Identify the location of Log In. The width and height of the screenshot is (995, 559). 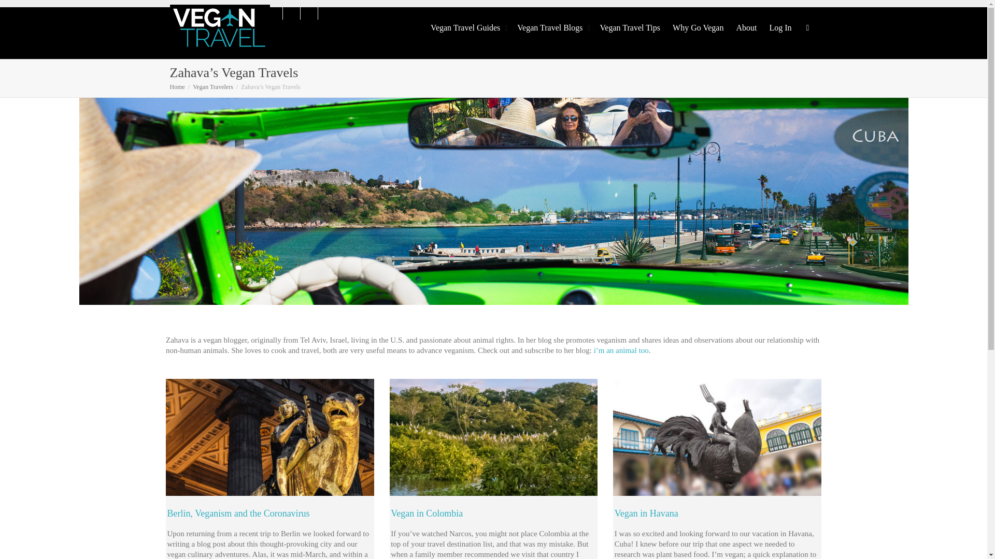
(780, 28).